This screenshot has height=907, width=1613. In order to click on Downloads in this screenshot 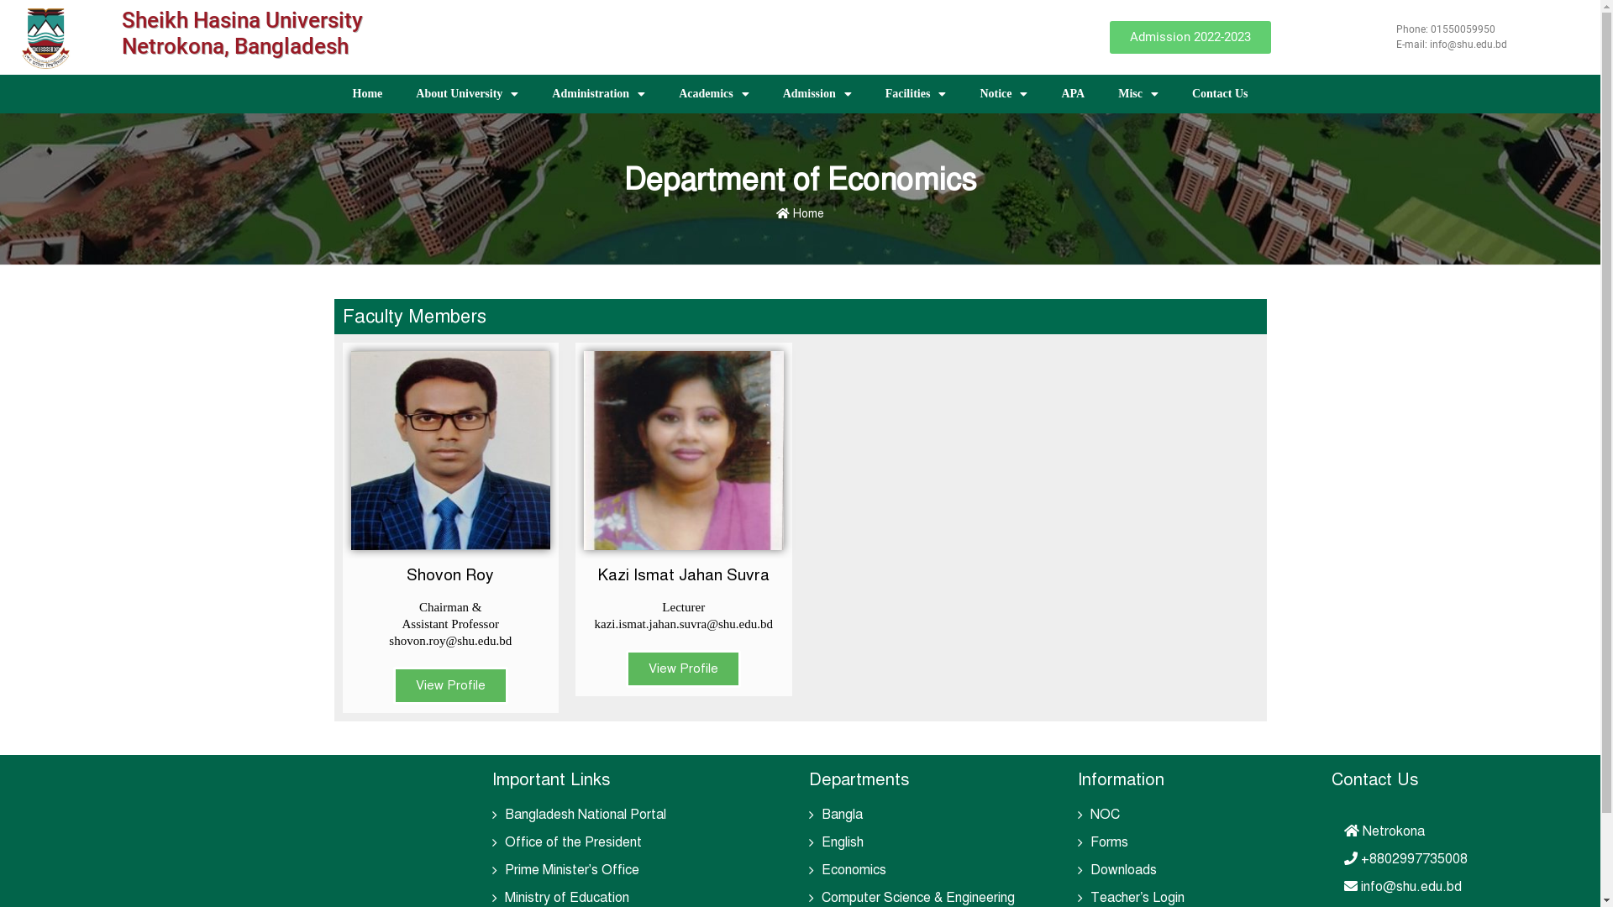, I will do `click(1124, 870)`.